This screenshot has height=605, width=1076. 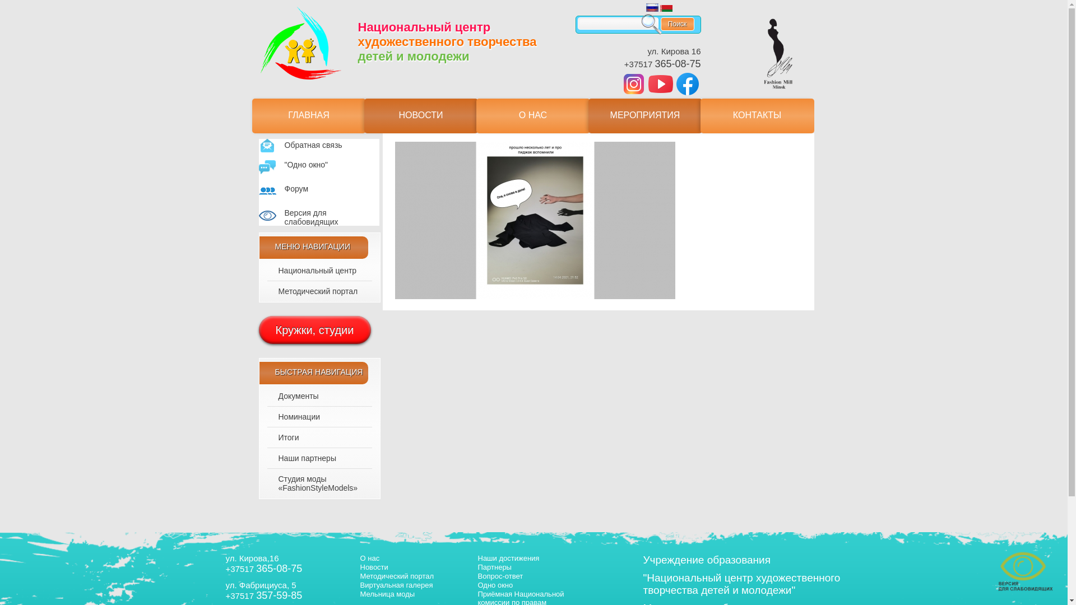 I want to click on +37517 365-08-75, so click(x=263, y=569).